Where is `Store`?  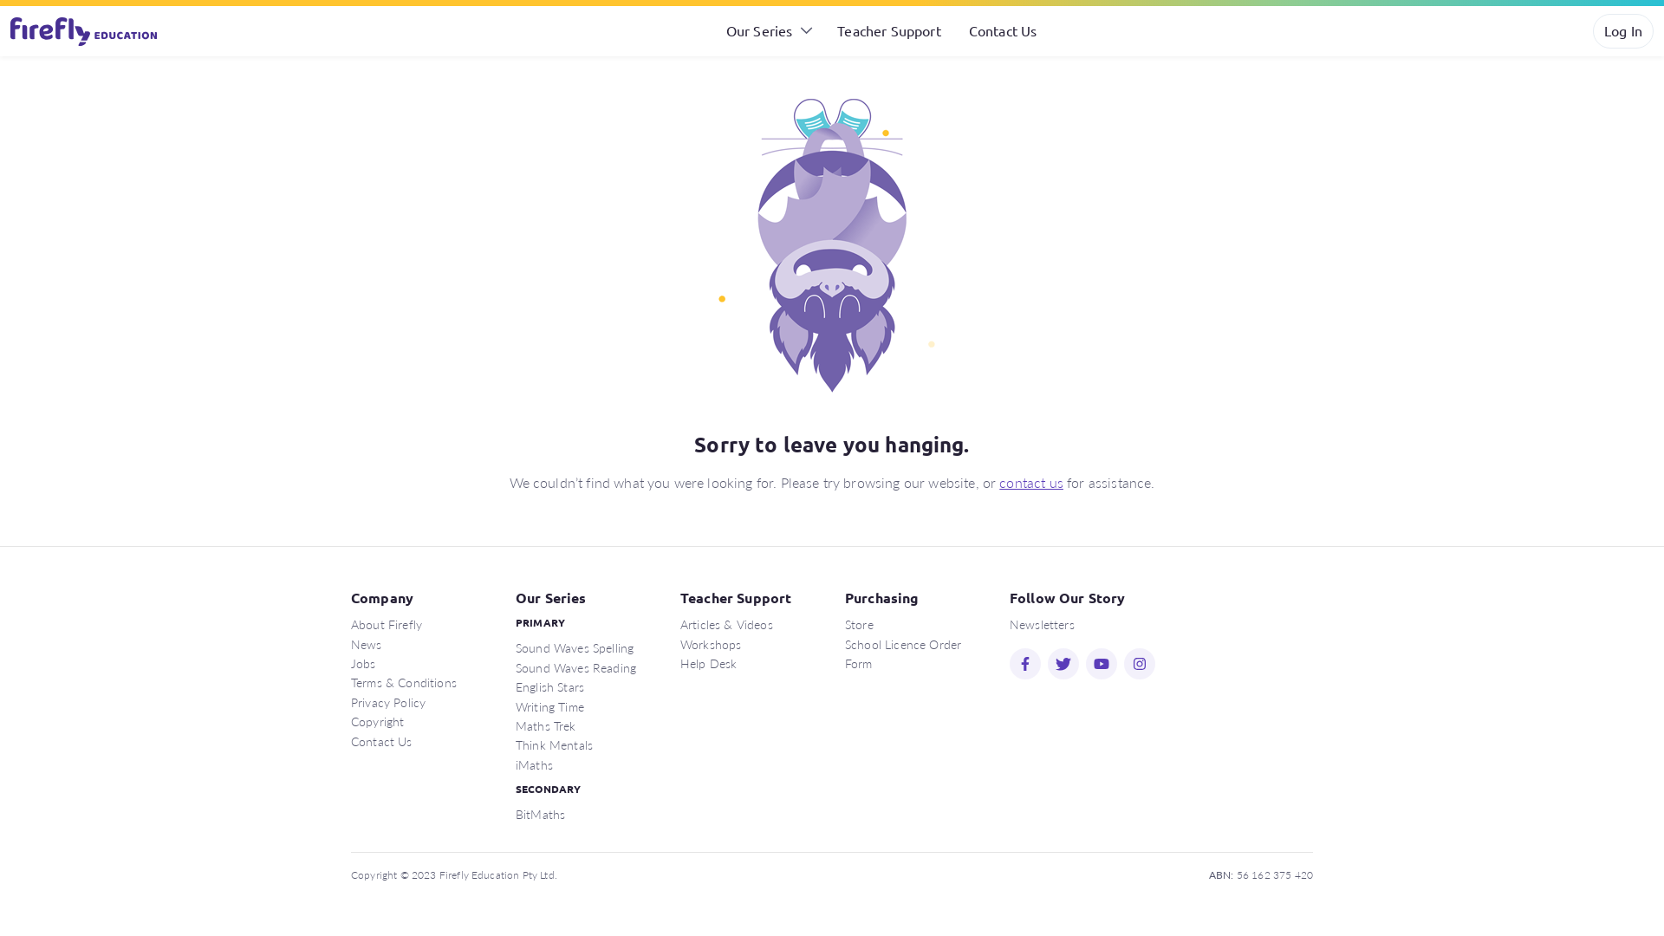
Store is located at coordinates (860, 624).